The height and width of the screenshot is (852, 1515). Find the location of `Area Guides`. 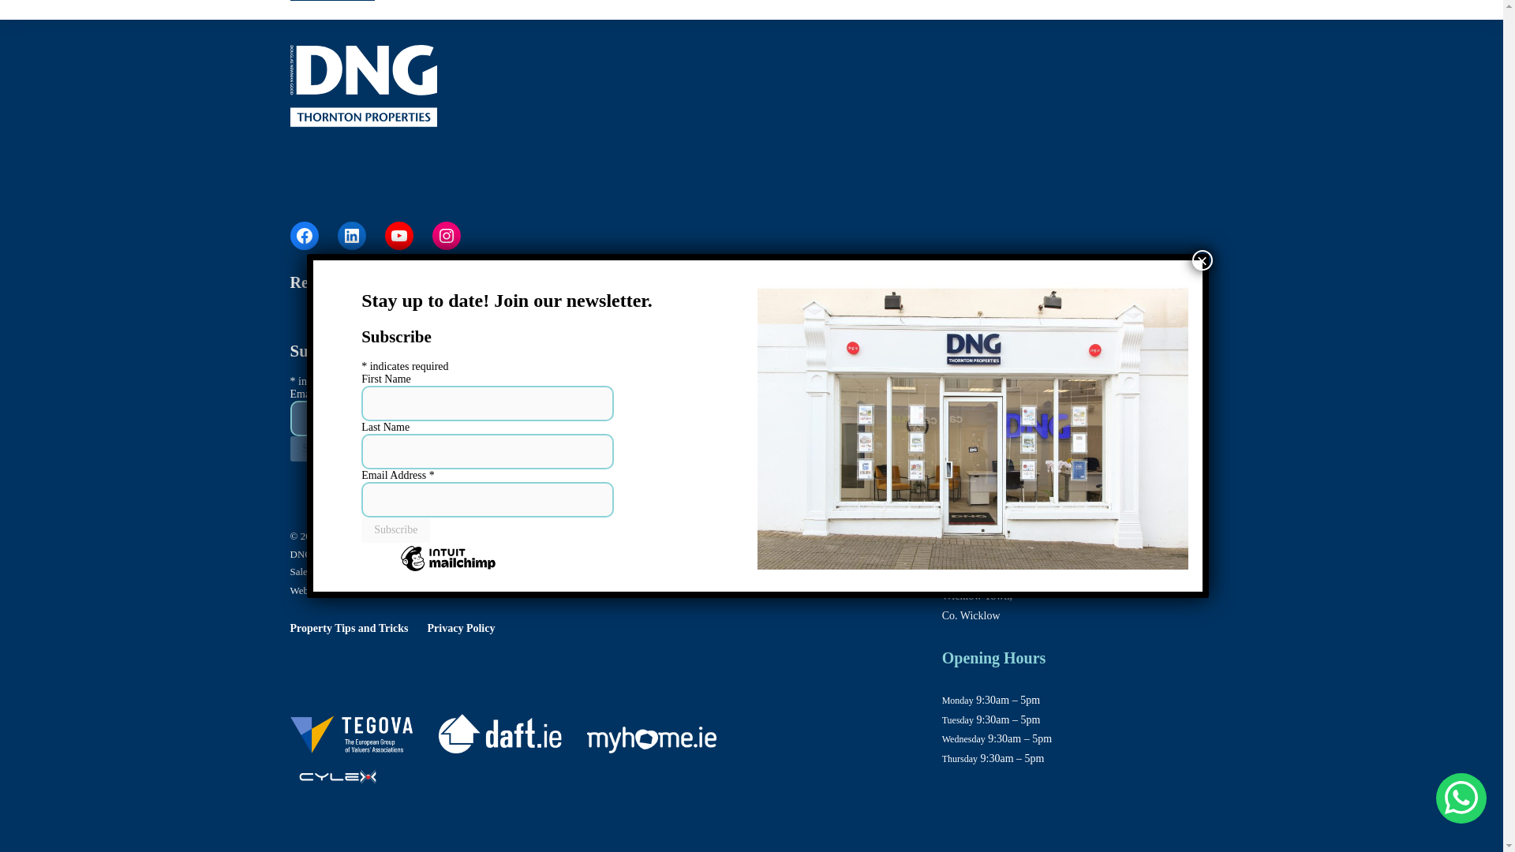

Area Guides is located at coordinates (718, 282).